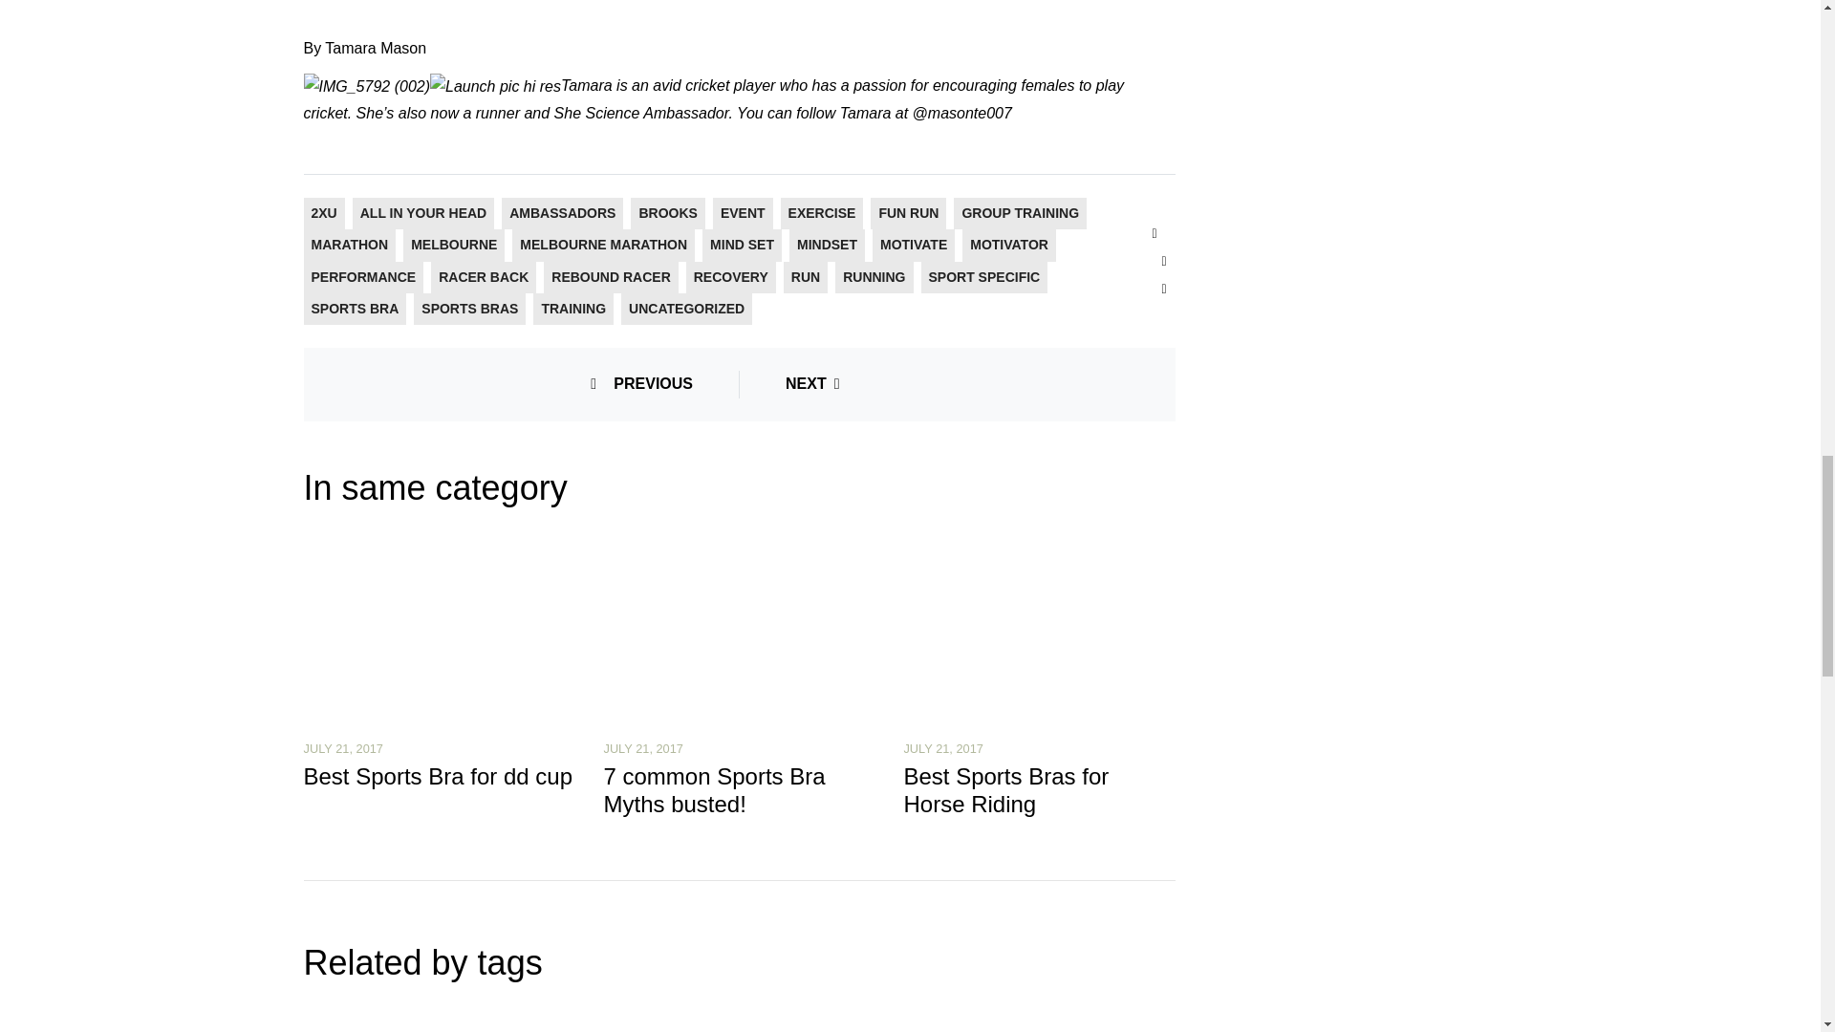  I want to click on Show articles tagged mind set, so click(742, 245).